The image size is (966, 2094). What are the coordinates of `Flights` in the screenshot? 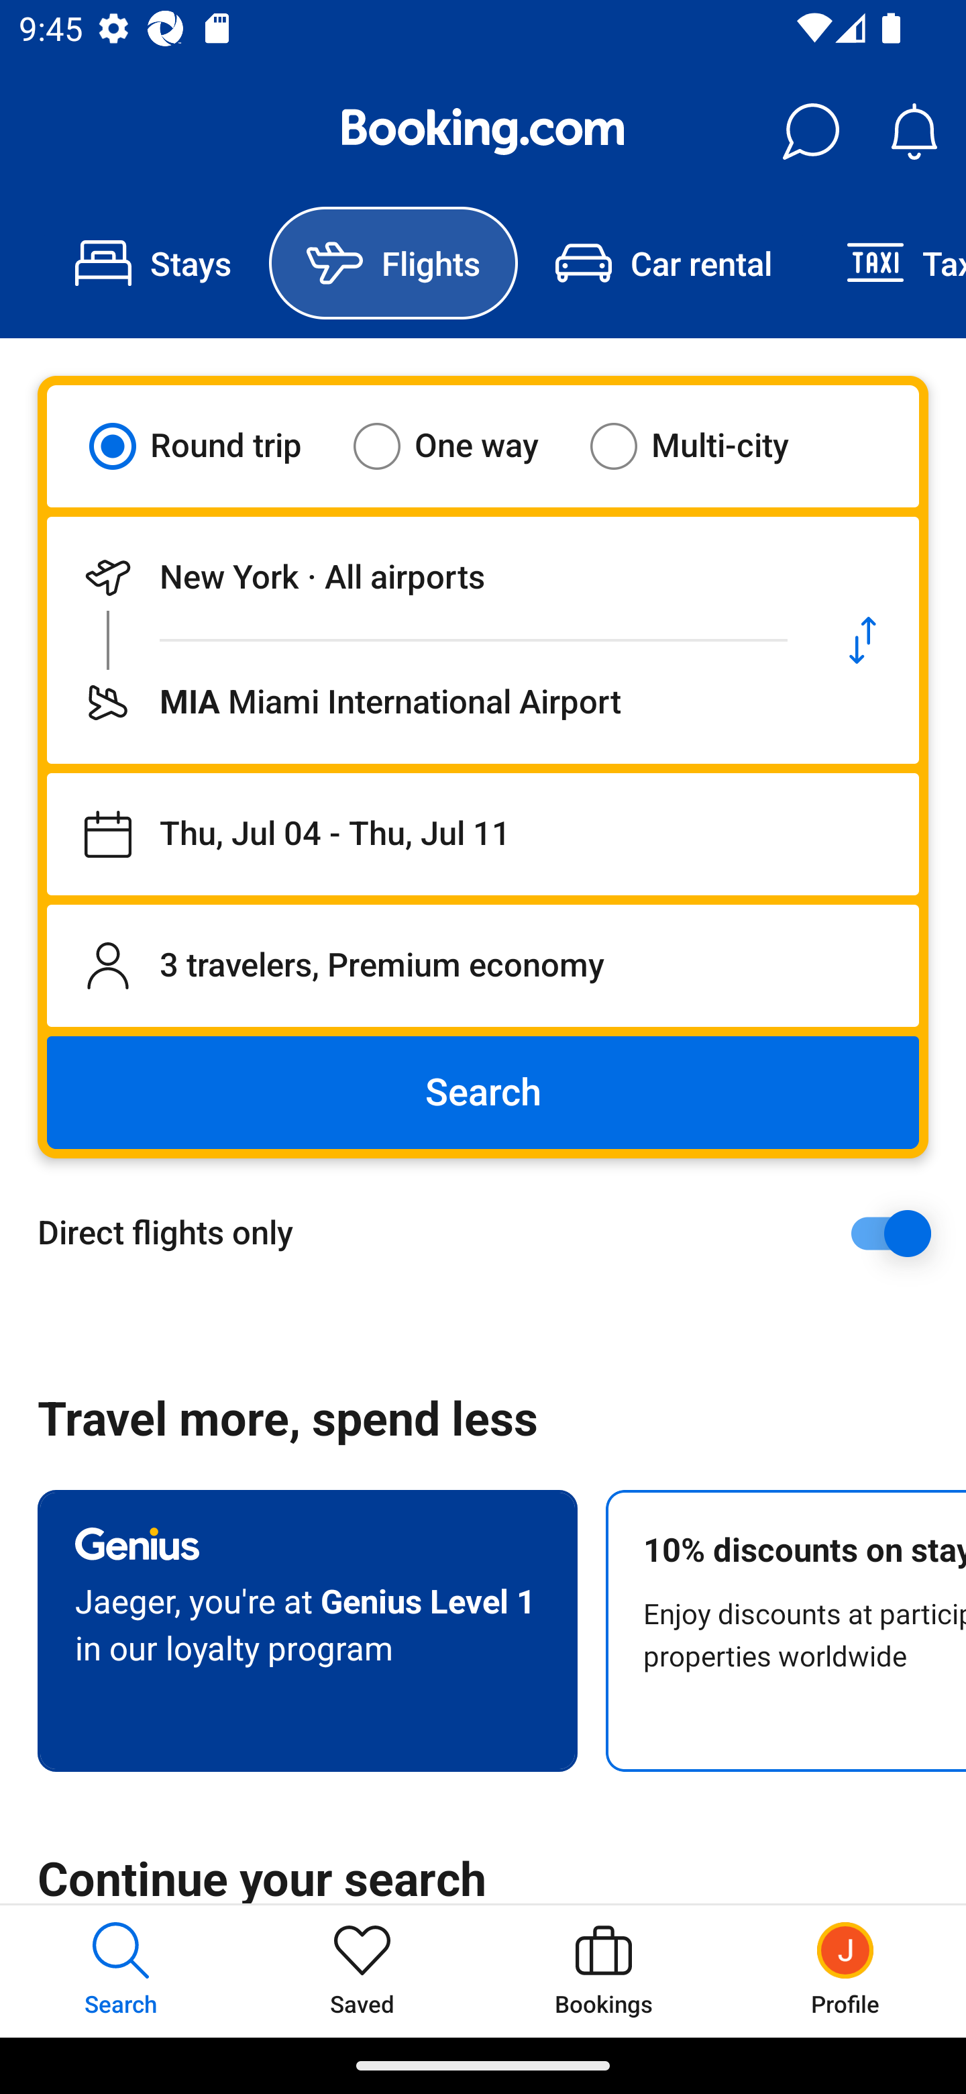 It's located at (393, 263).